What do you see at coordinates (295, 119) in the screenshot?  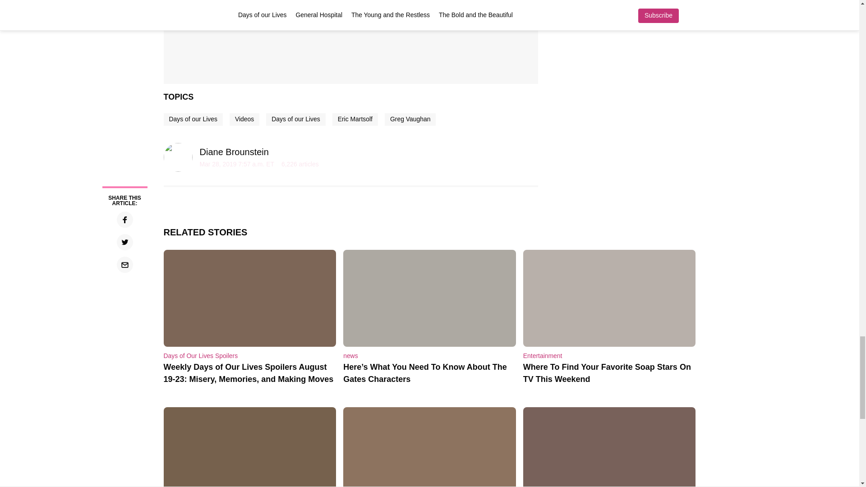 I see `Days of our Lives` at bounding box center [295, 119].